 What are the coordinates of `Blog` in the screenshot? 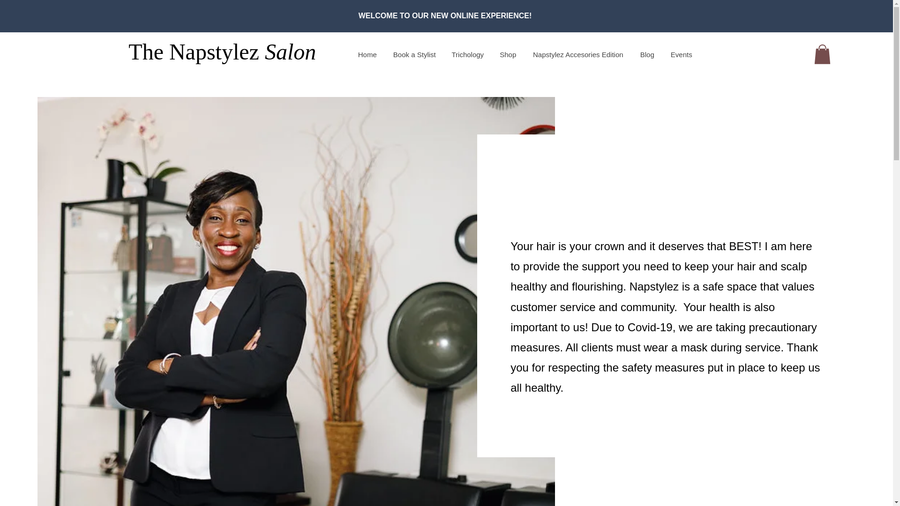 It's located at (647, 54).